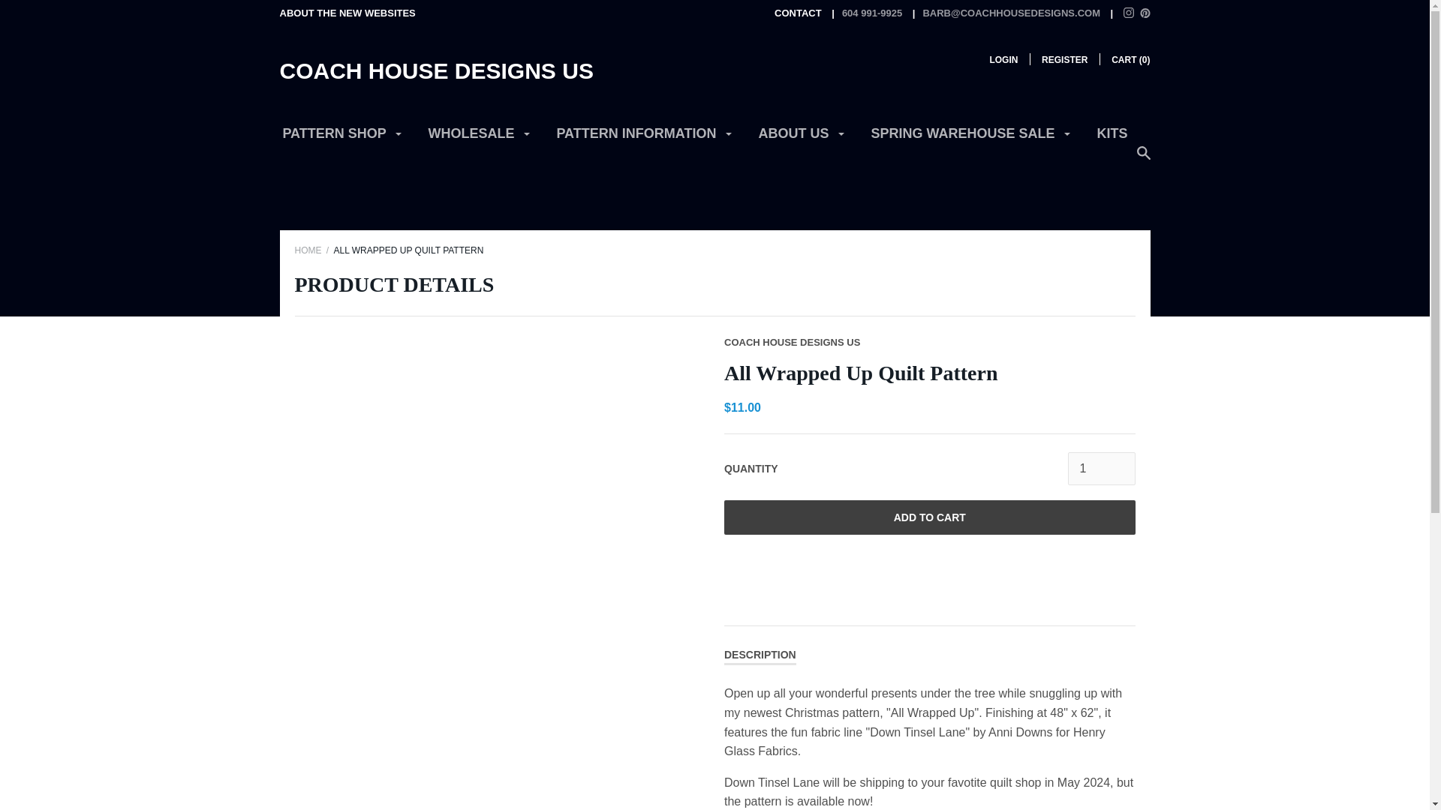  What do you see at coordinates (1003, 60) in the screenshot?
I see `LOGIN` at bounding box center [1003, 60].